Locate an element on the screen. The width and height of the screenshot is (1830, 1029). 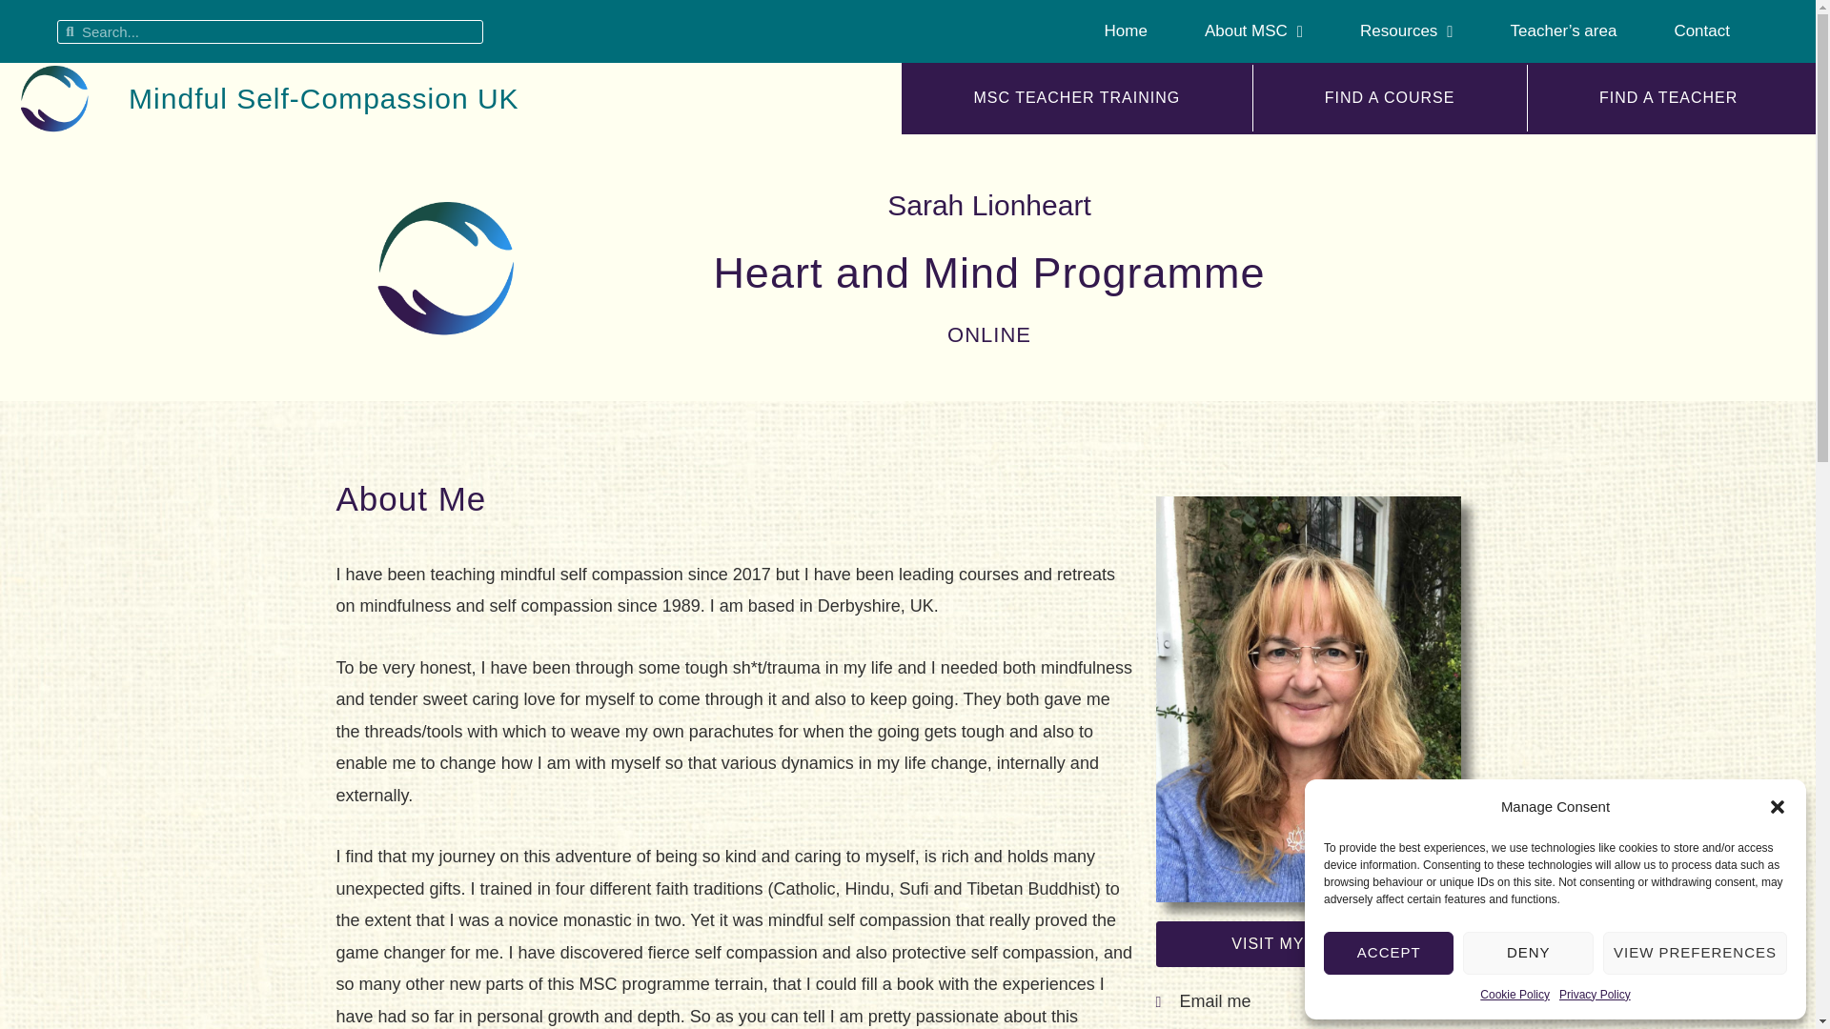
About MSC is located at coordinates (1254, 30).